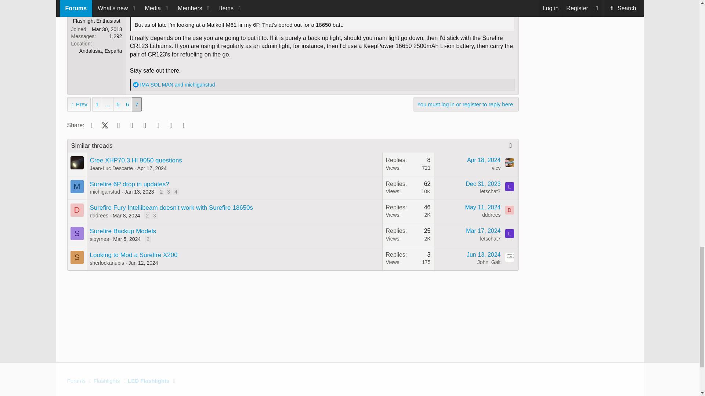 This screenshot has width=705, height=396. What do you see at coordinates (136, 84) in the screenshot?
I see `Like` at bounding box center [136, 84].